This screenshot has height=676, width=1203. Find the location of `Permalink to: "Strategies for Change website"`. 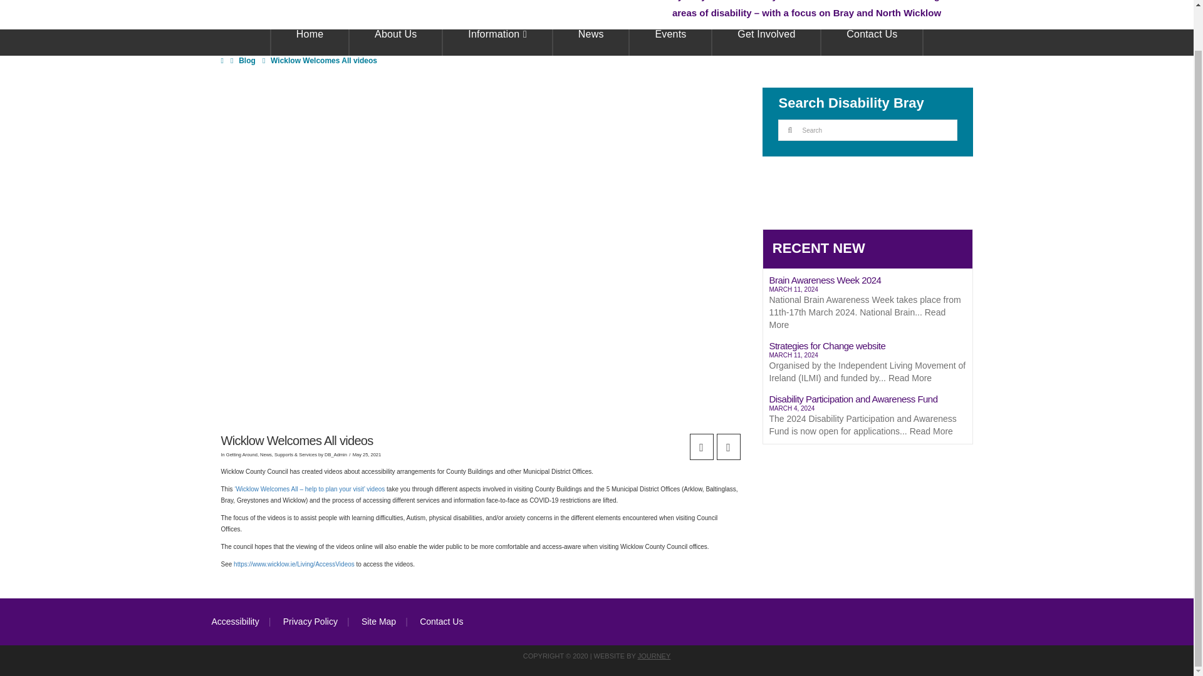

Permalink to: "Strategies for Change website" is located at coordinates (867, 364).